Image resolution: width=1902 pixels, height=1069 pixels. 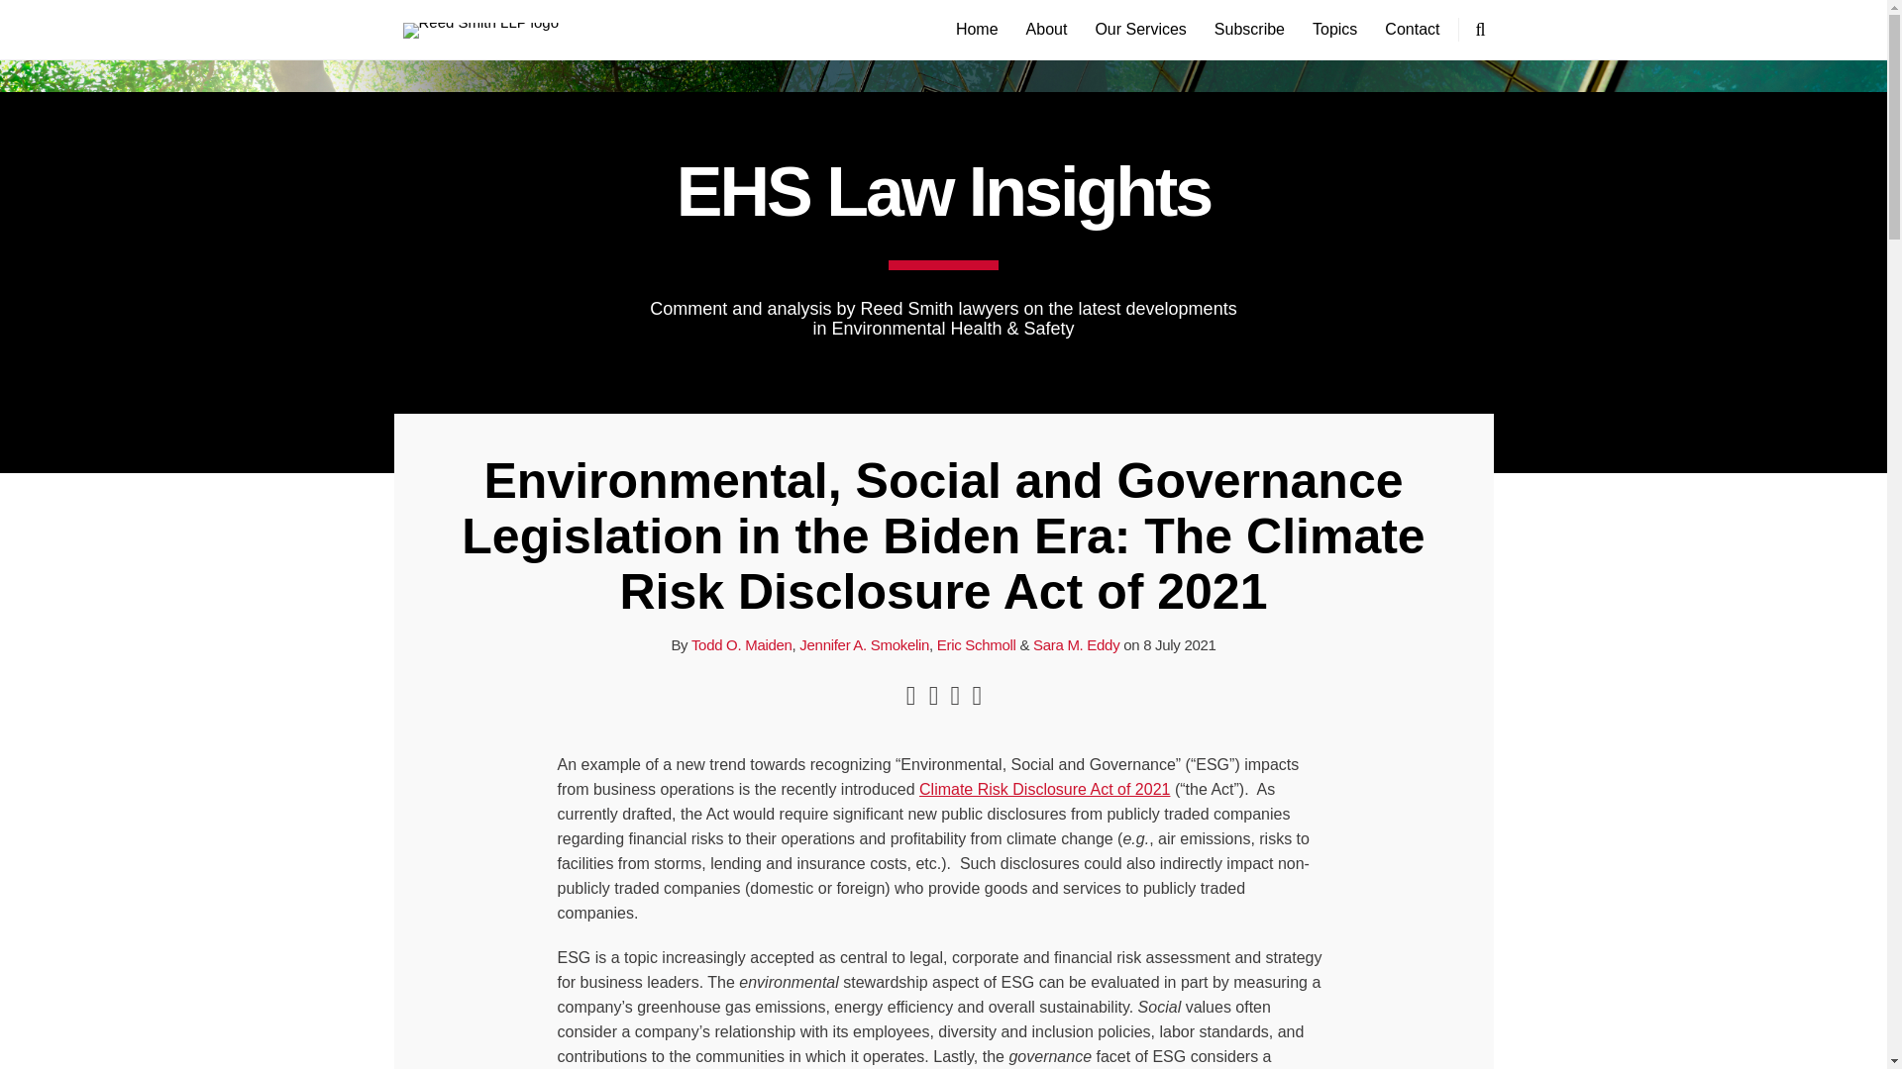 What do you see at coordinates (1139, 30) in the screenshot?
I see `Our Services` at bounding box center [1139, 30].